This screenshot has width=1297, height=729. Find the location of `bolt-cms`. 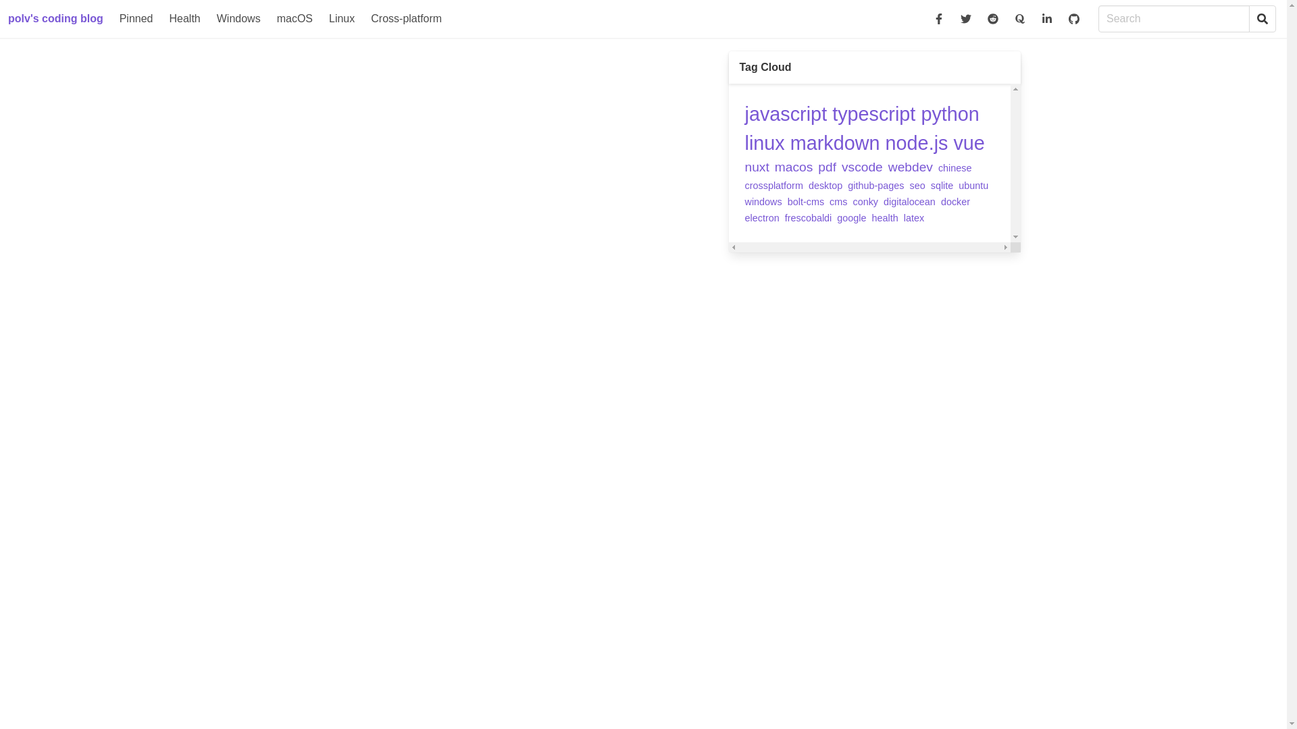

bolt-cms is located at coordinates (806, 202).